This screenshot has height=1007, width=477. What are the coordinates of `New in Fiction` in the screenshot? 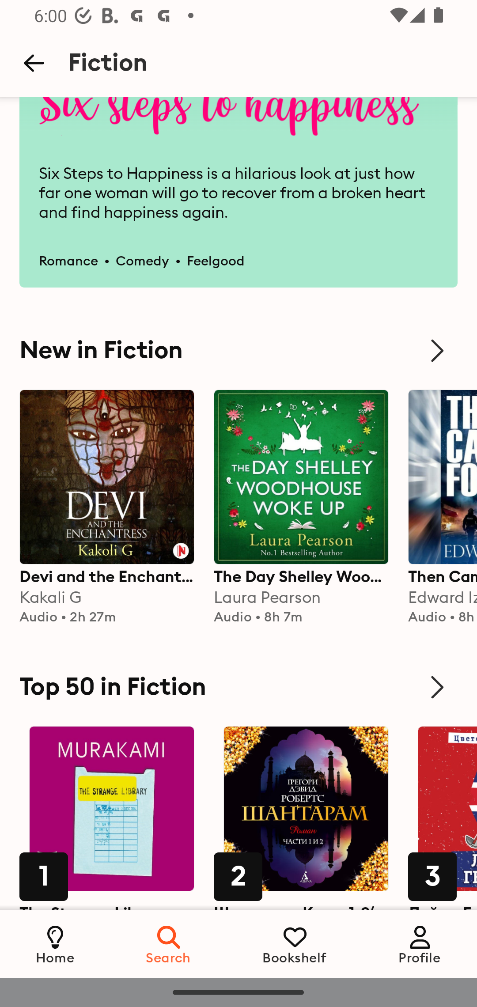 It's located at (238, 351).